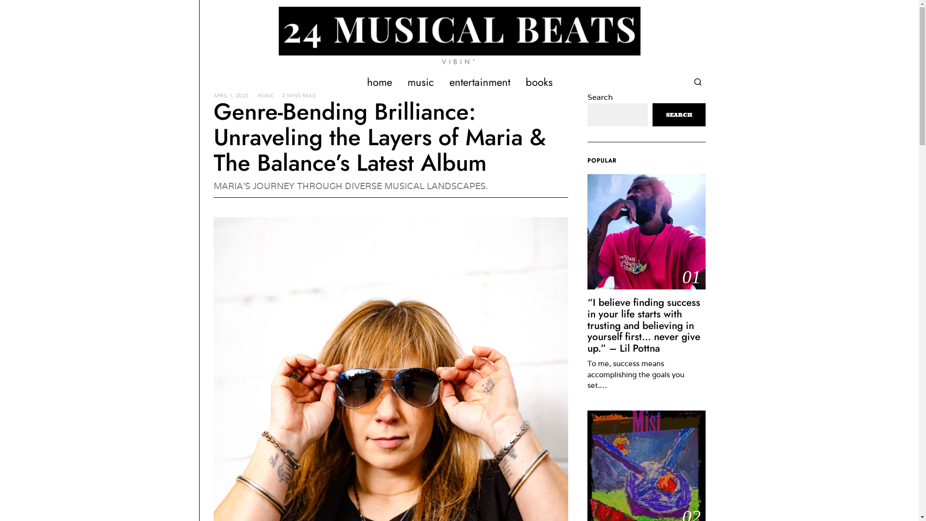  I want to click on home, so click(379, 82).